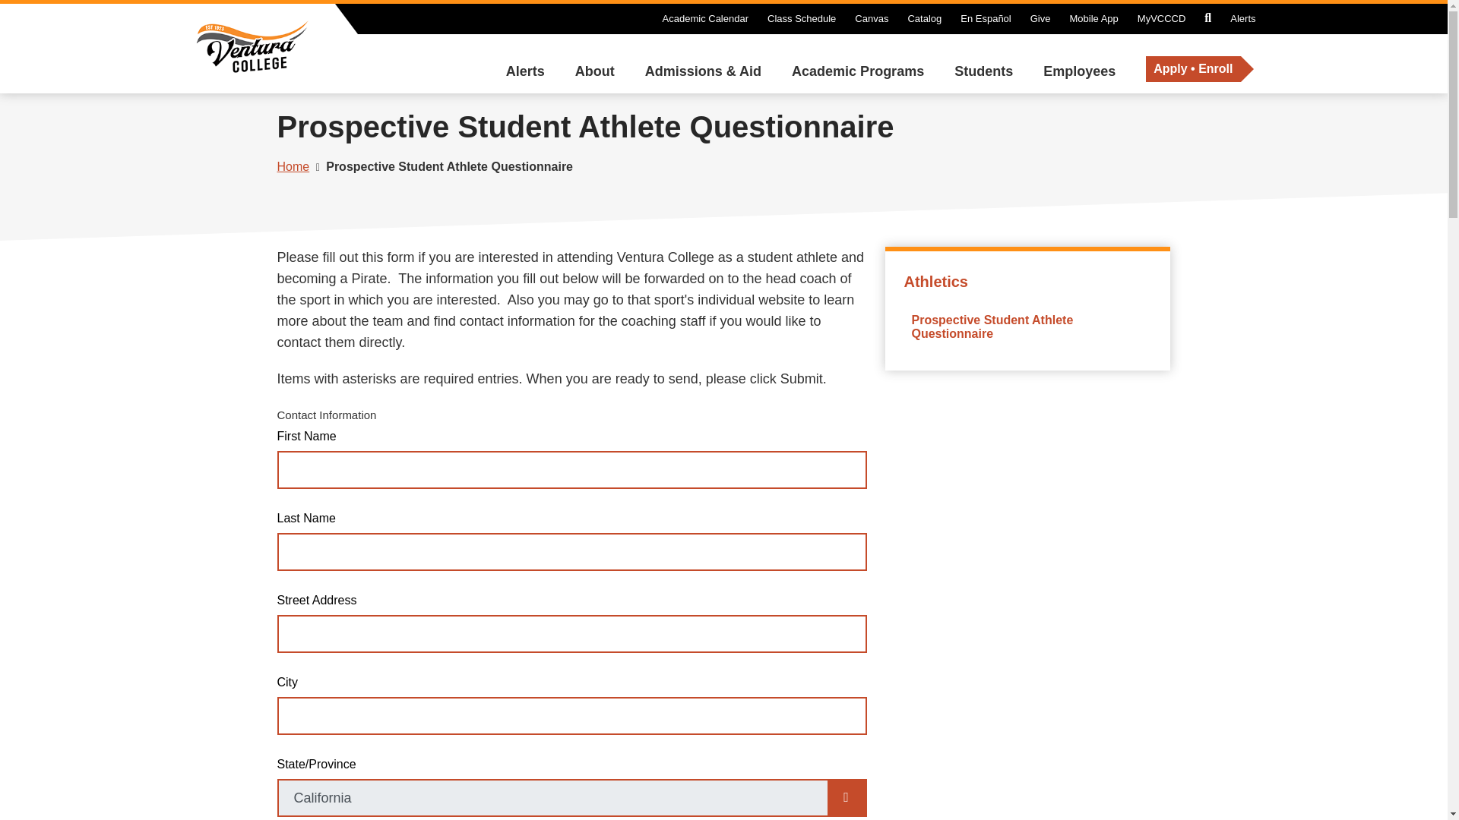 The image size is (1459, 820). What do you see at coordinates (1161, 18) in the screenshot?
I see `MyVCCCD` at bounding box center [1161, 18].